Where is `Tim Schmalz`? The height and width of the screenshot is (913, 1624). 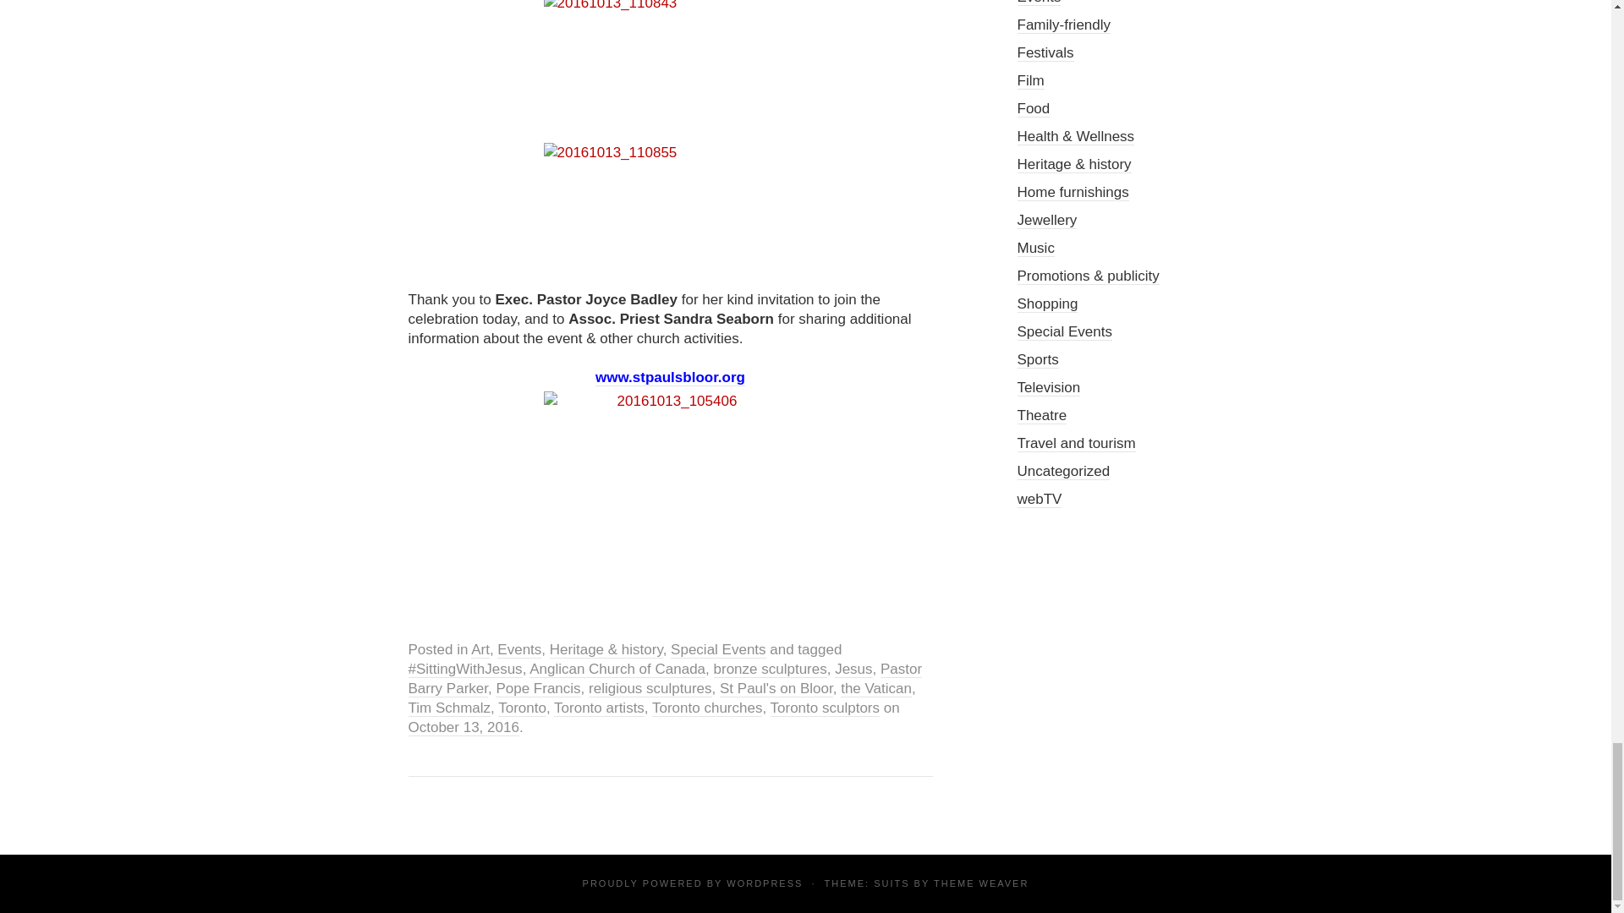 Tim Schmalz is located at coordinates (448, 708).